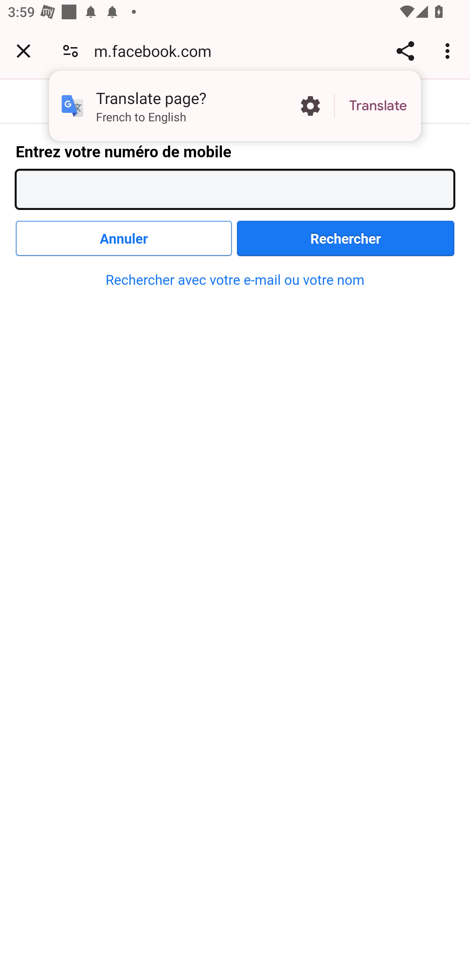 The image size is (470, 968). What do you see at coordinates (310, 106) in the screenshot?
I see `More options in the Translate page?` at bounding box center [310, 106].